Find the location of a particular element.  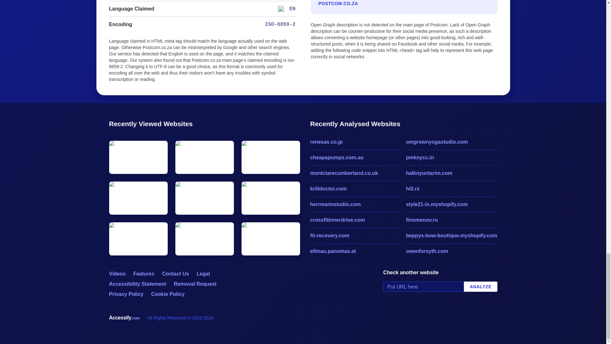

omgrownyogastudio.com is located at coordinates (452, 142).